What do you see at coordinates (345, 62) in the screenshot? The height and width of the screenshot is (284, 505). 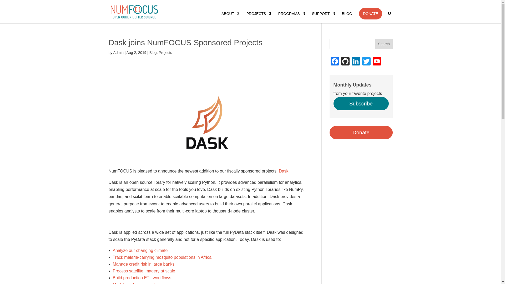 I see `GitHub` at bounding box center [345, 62].